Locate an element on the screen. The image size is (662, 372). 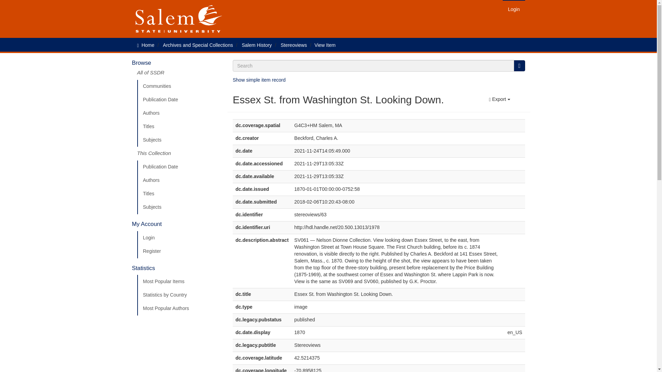
All of SSDR is located at coordinates (180, 74).